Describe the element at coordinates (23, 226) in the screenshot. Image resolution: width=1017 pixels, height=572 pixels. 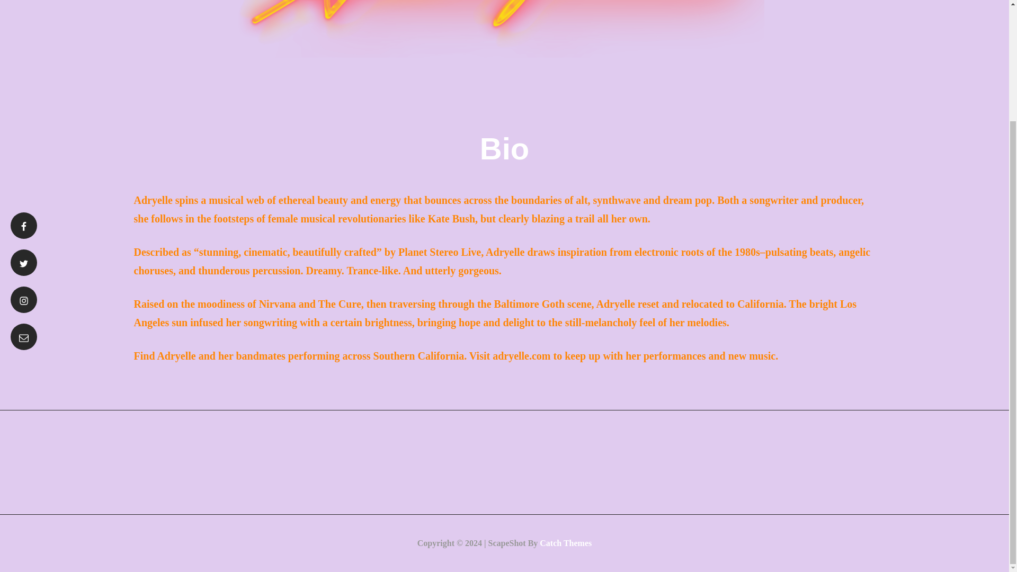
I see `Facebook` at that location.